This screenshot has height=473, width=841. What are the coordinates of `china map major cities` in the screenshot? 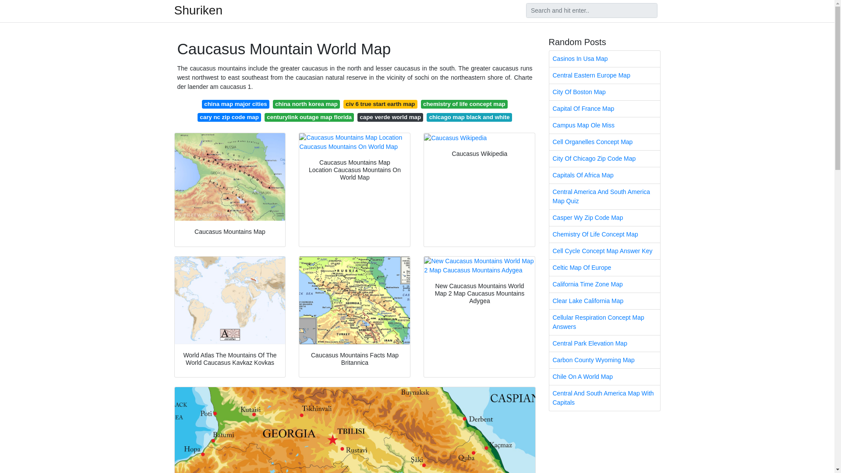 It's located at (235, 104).